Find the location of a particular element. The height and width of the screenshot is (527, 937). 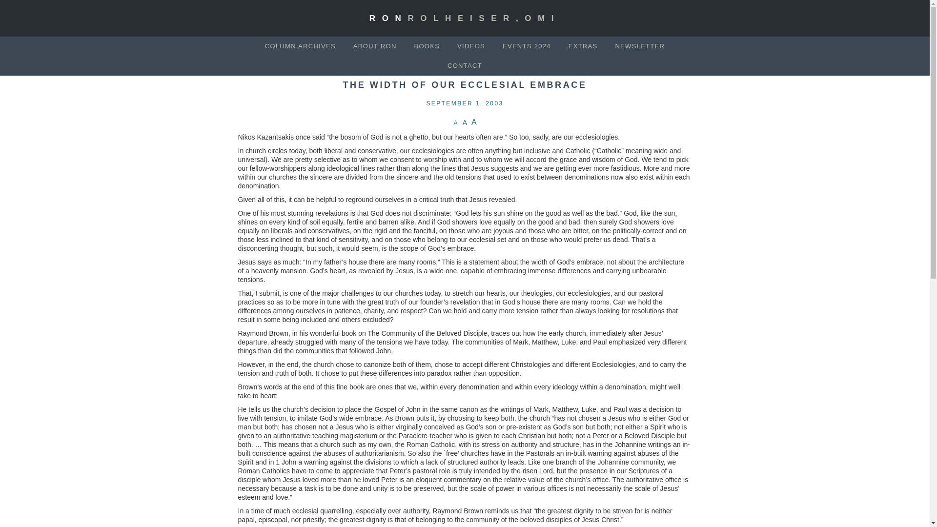

BOOKS is located at coordinates (427, 46).